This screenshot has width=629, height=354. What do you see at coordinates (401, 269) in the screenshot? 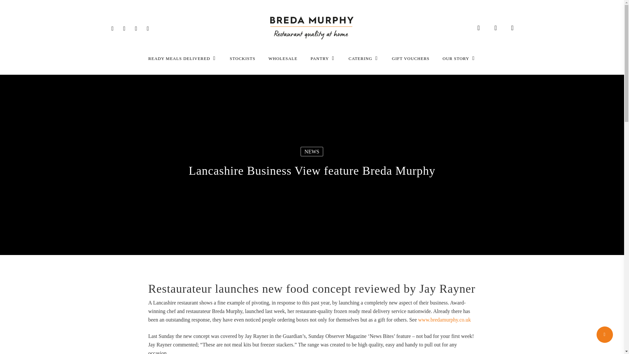
I see `Sign up` at bounding box center [401, 269].